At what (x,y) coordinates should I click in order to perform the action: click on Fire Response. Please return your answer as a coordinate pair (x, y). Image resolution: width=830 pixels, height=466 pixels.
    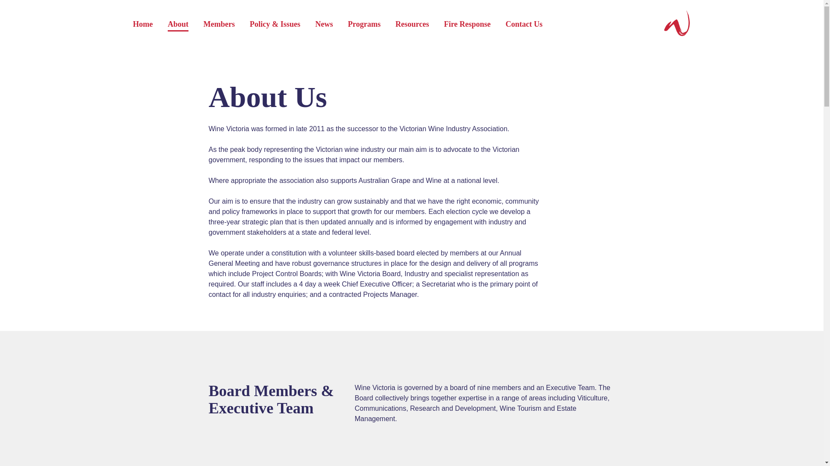
    Looking at the image, I should click on (467, 25).